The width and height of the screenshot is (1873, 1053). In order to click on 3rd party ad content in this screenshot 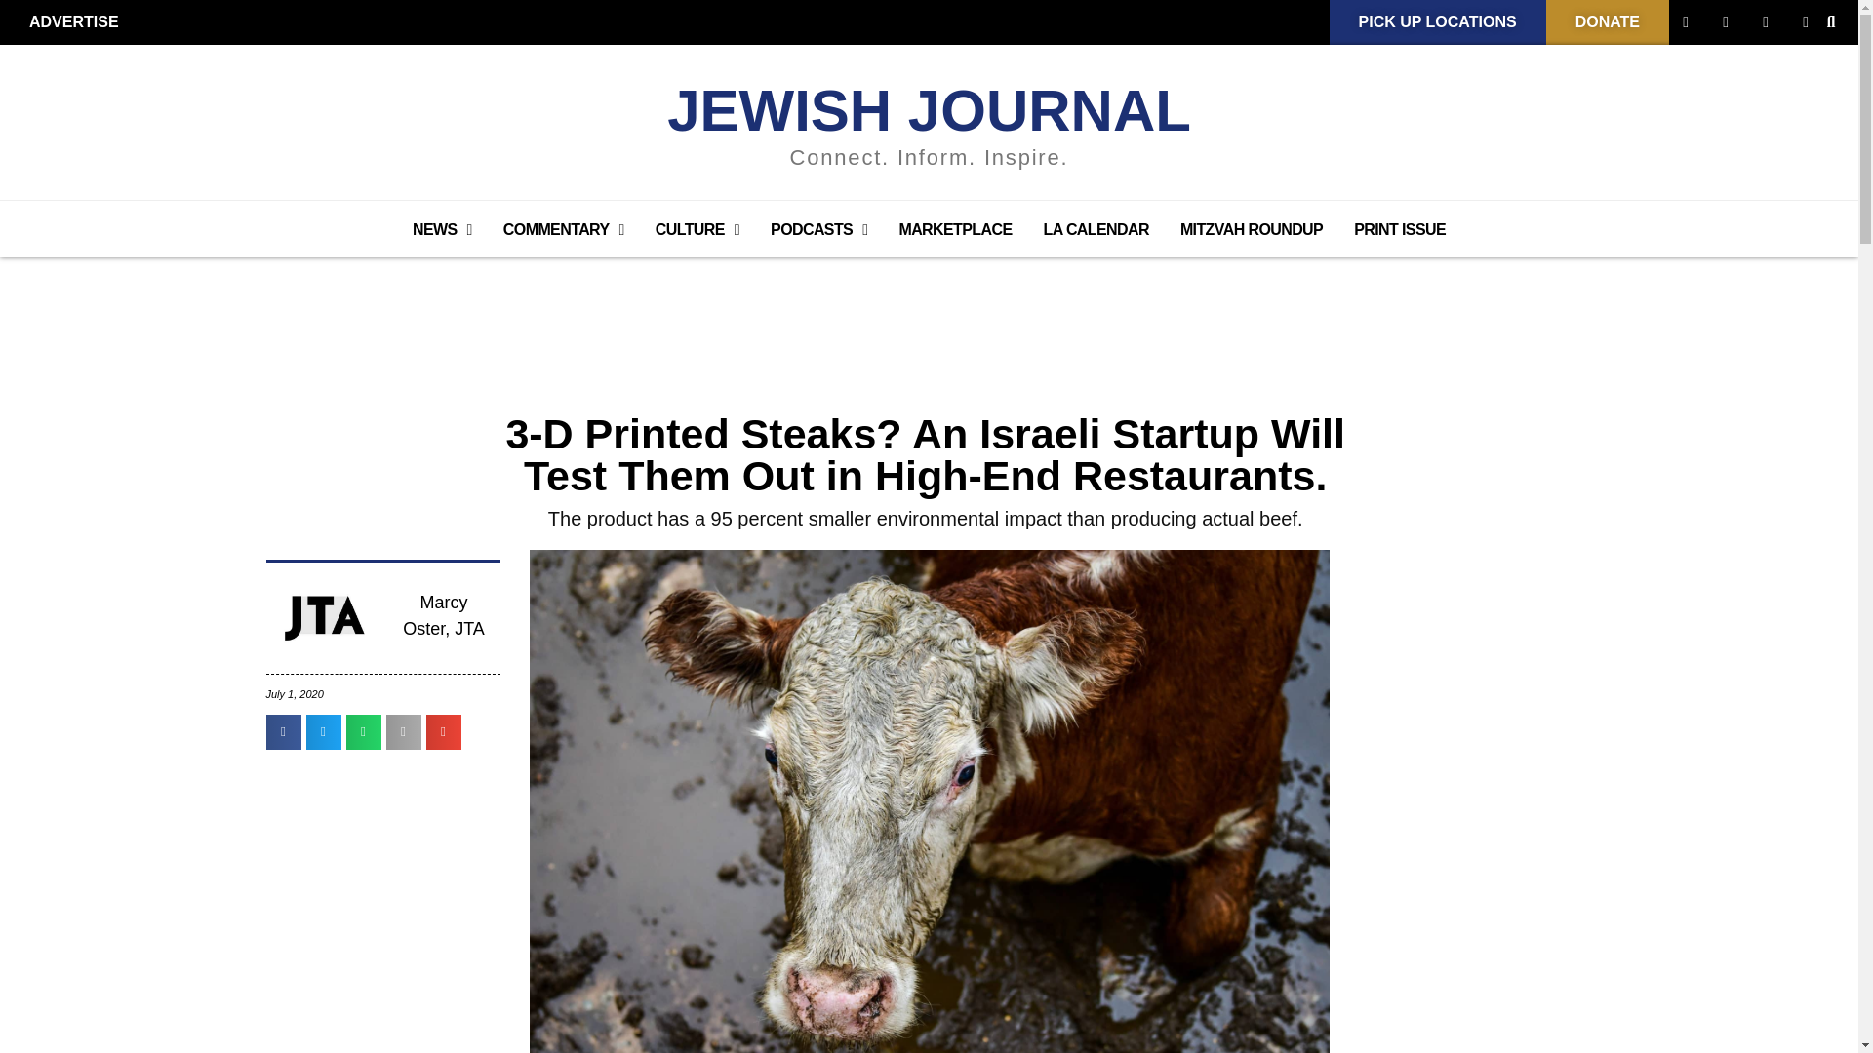, I will do `click(1494, 686)`.